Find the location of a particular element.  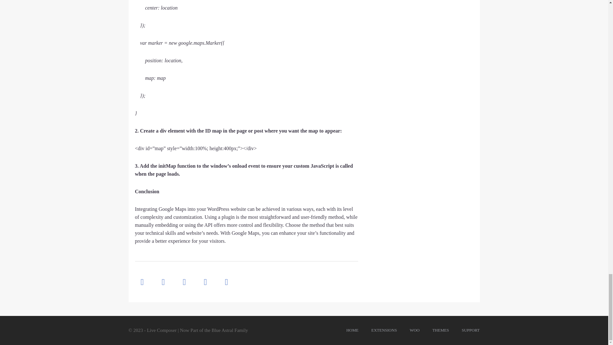

HOME is located at coordinates (352, 330).